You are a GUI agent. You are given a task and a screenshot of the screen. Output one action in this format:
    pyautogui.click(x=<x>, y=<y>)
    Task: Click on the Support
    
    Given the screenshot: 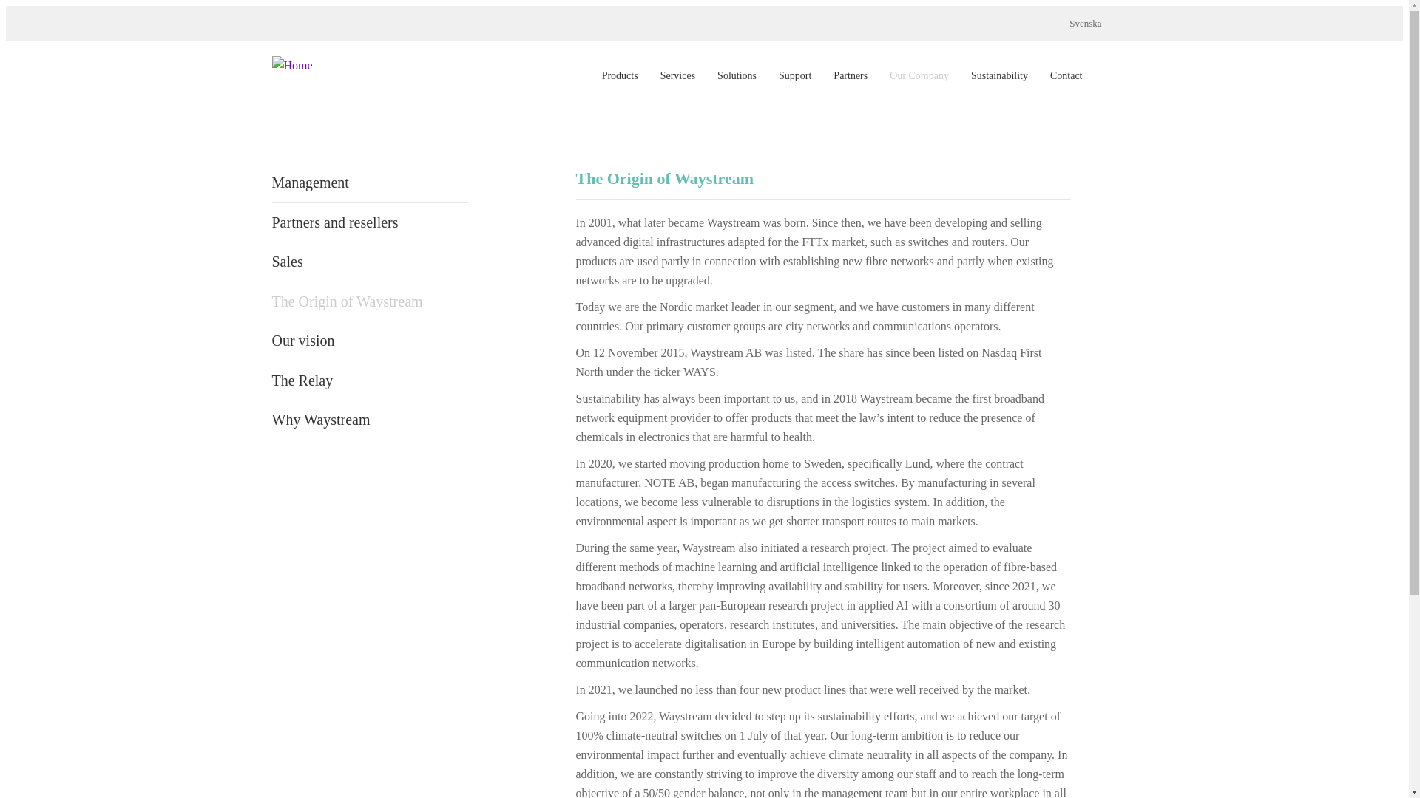 What is the action you would take?
    pyautogui.click(x=794, y=75)
    